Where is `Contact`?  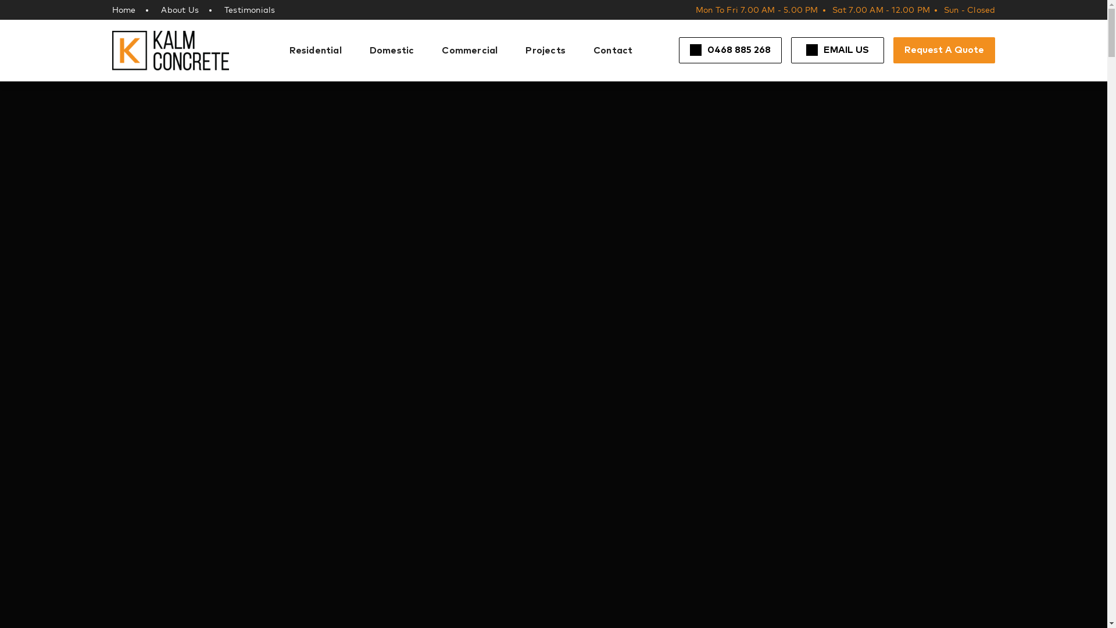 Contact is located at coordinates (613, 51).